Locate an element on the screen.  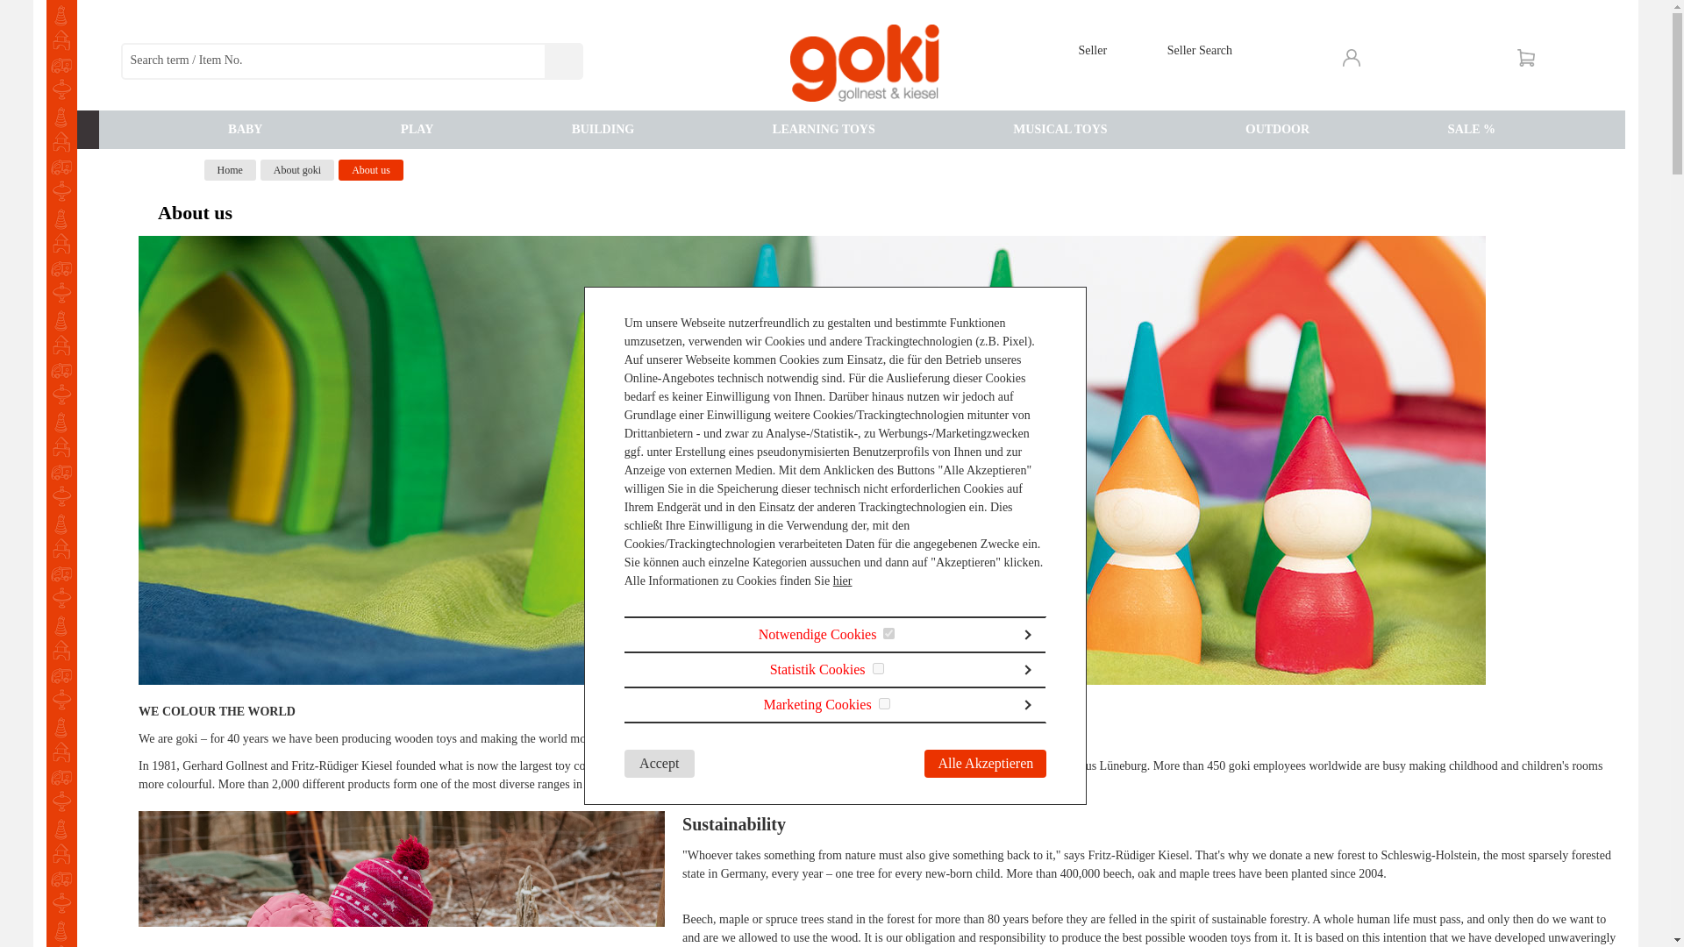
true is located at coordinates (884, 703).